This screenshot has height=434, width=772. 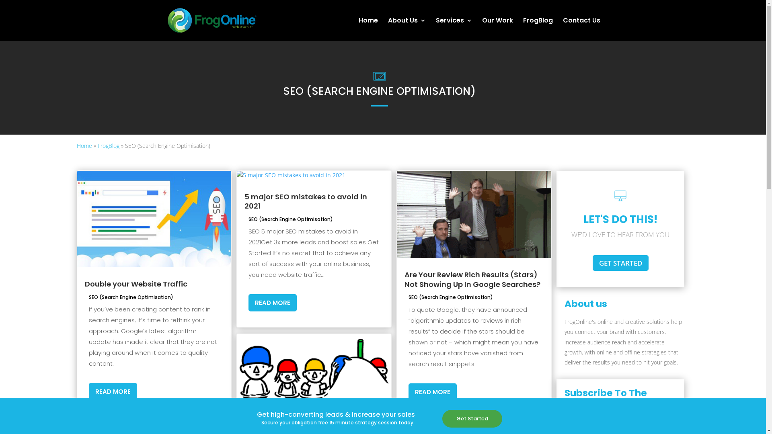 I want to click on READ MORE, so click(x=433, y=392).